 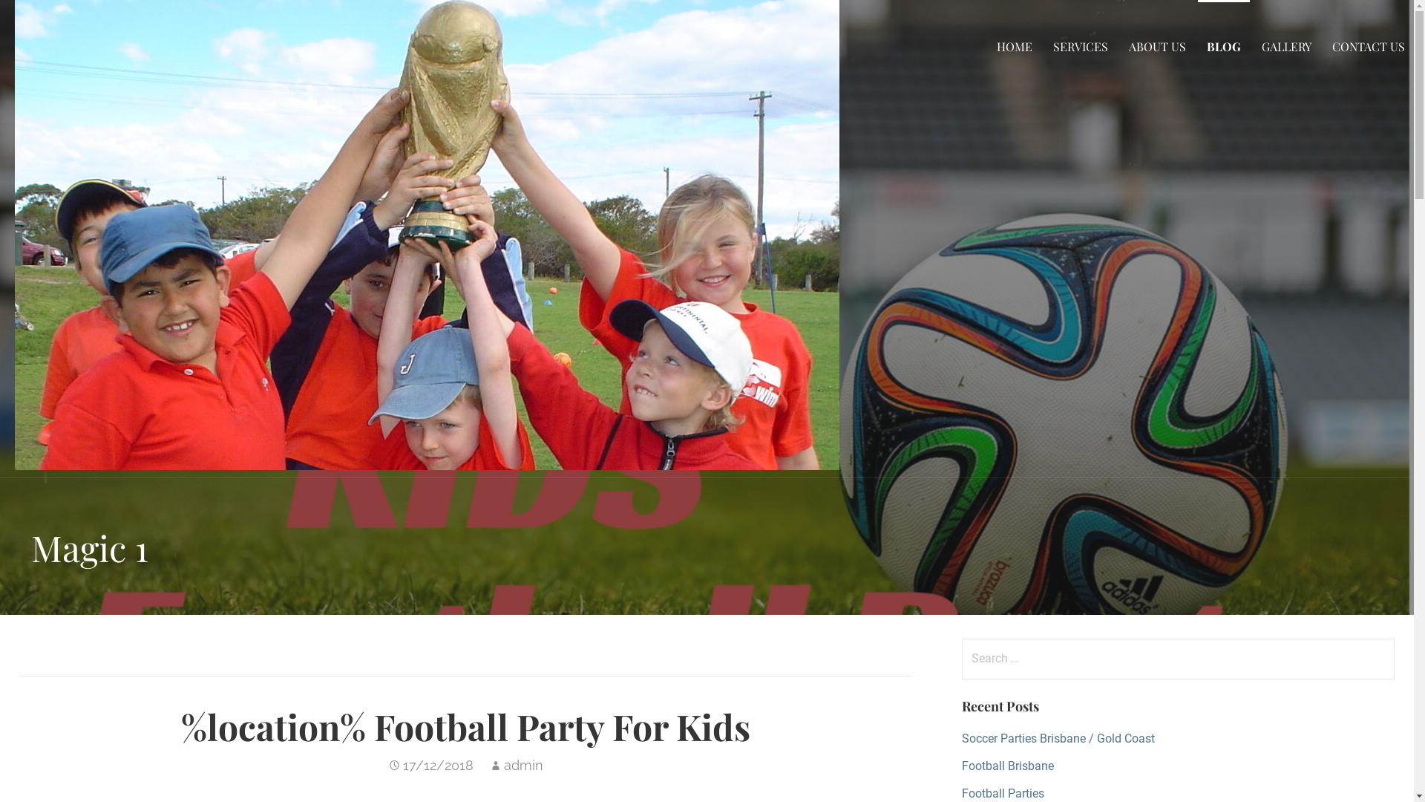 I want to click on SERVICES, so click(x=1081, y=46).